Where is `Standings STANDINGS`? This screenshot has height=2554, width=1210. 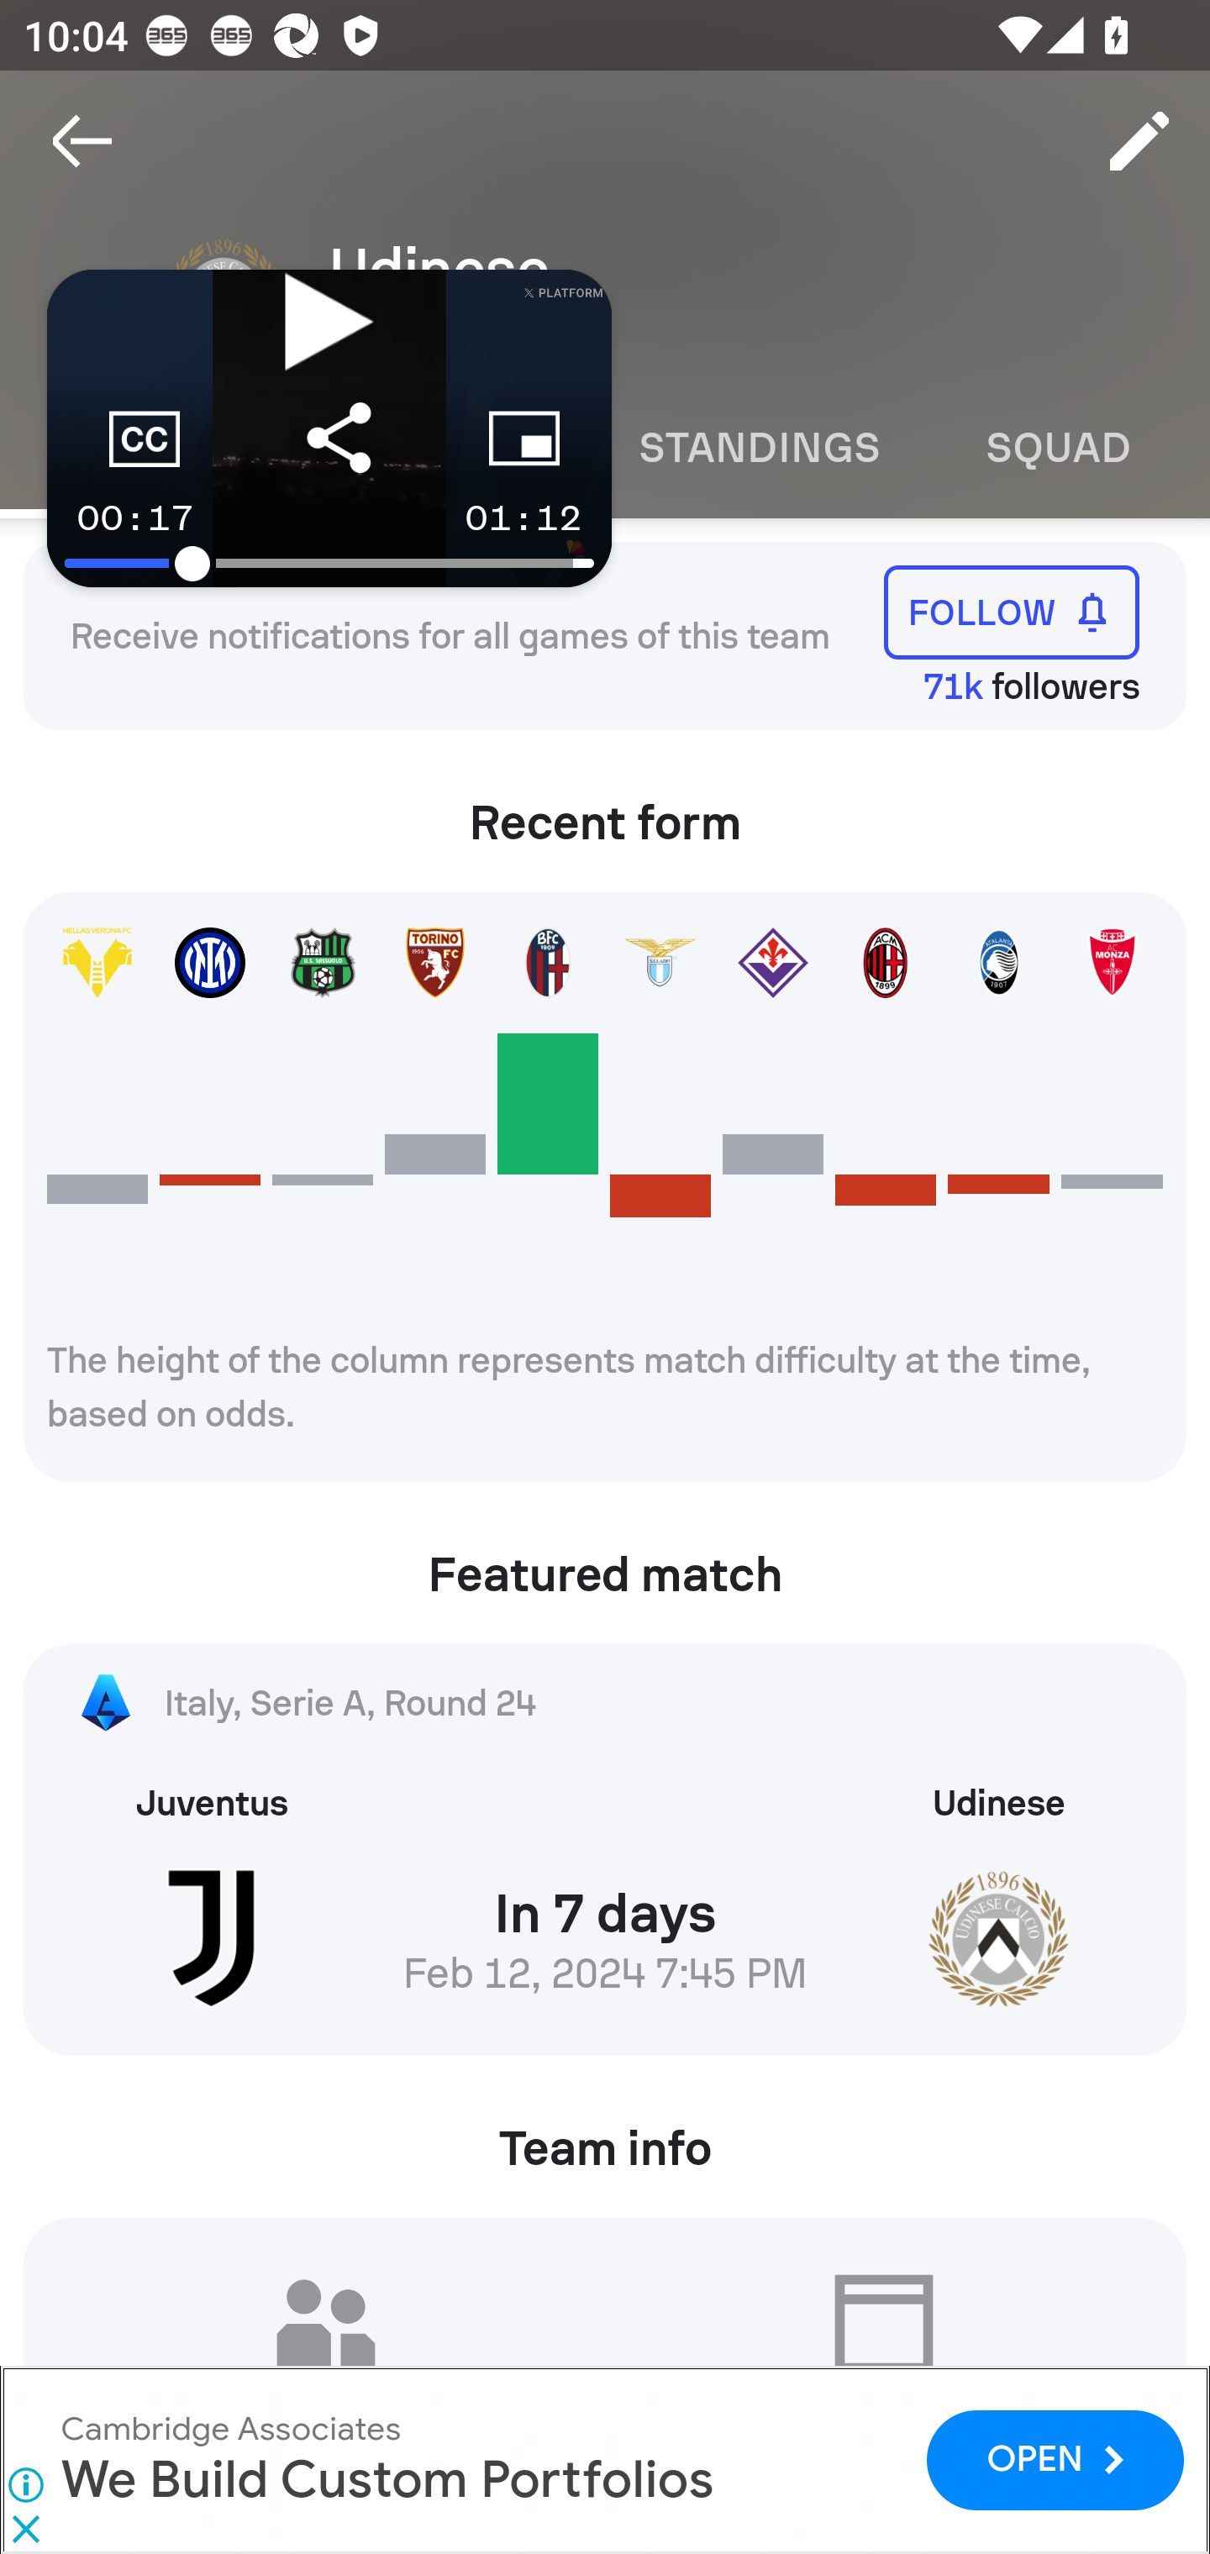
Standings STANDINGS is located at coordinates (758, 448).